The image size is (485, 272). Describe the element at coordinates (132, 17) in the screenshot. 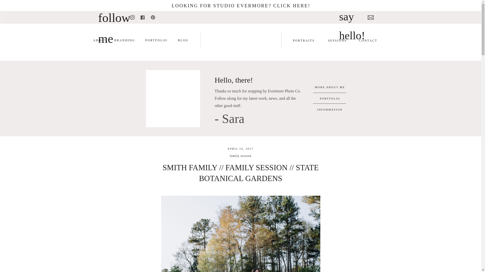

I see `Instagram-color Created with Sketch.` at that location.